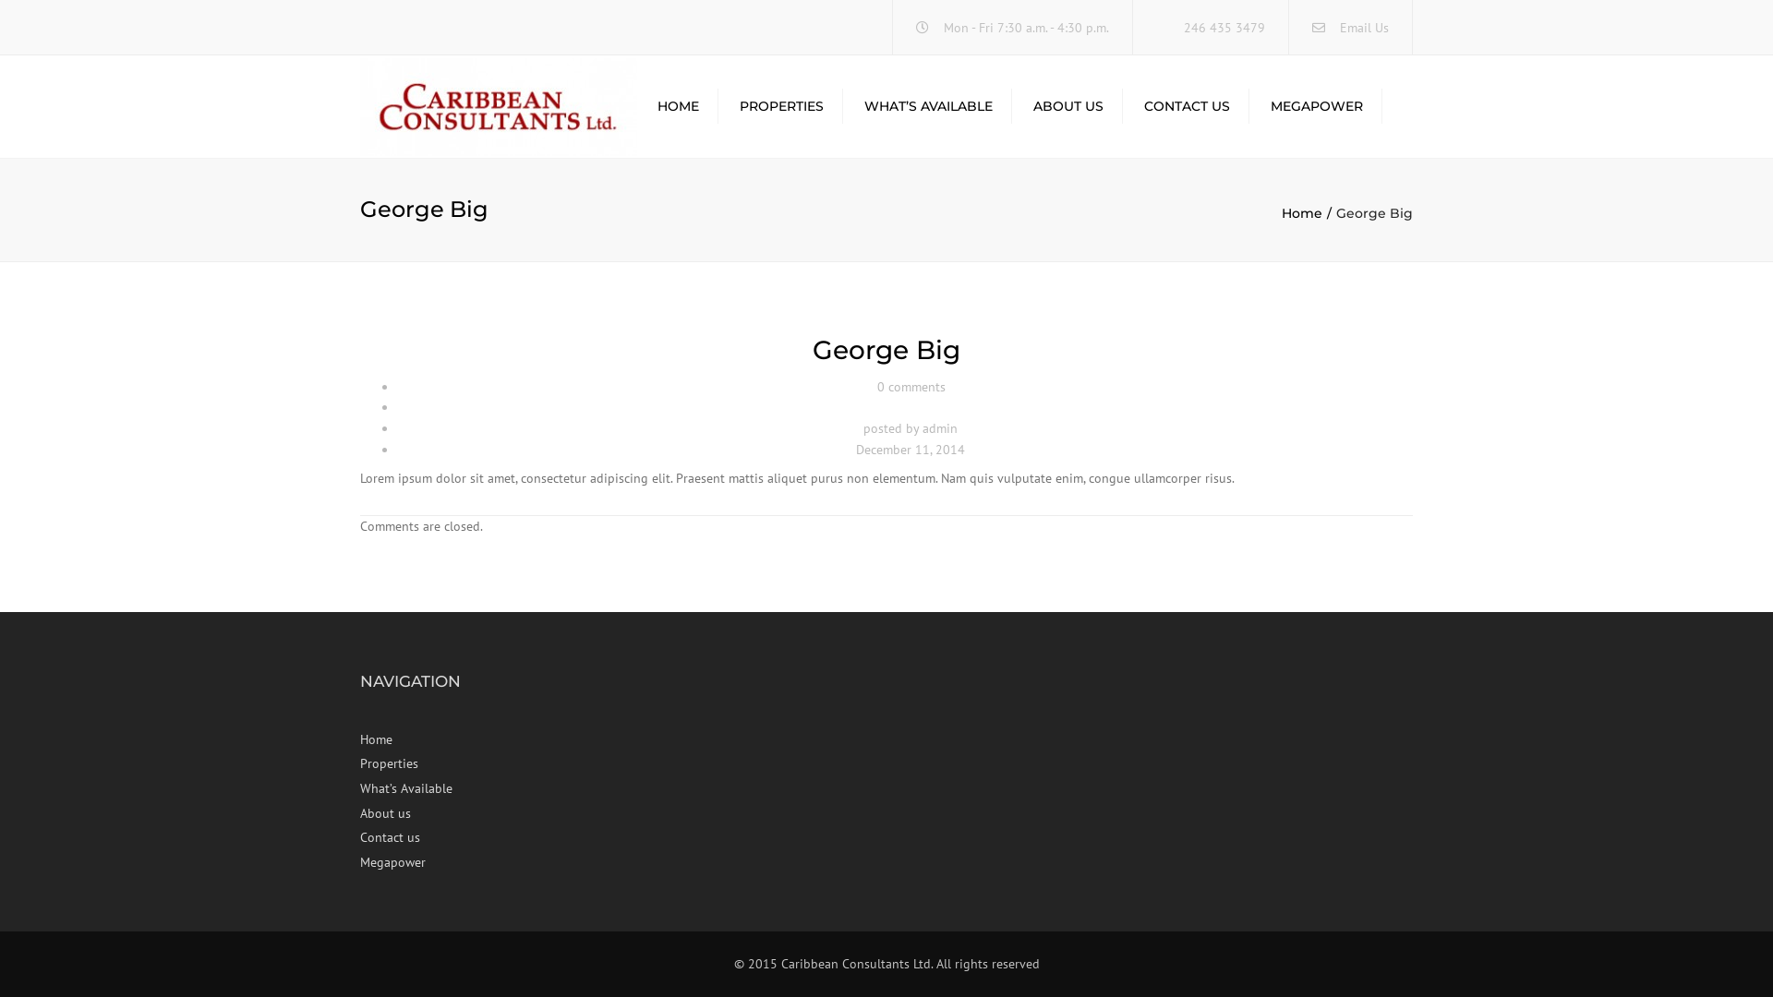 This screenshot has height=997, width=1773. I want to click on Megapower, so click(482, 862).